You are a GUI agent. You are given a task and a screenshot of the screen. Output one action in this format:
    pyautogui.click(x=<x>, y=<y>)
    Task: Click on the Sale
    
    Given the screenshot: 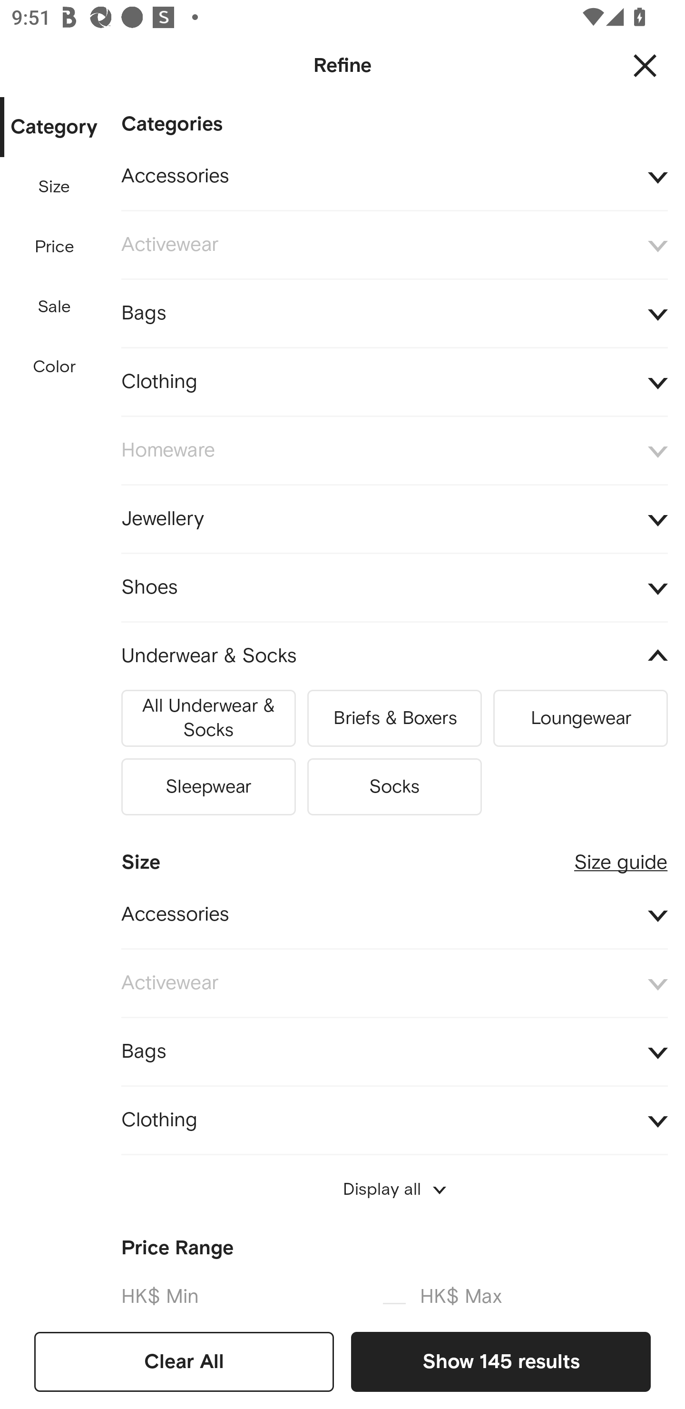 What is the action you would take?
    pyautogui.click(x=54, y=308)
    